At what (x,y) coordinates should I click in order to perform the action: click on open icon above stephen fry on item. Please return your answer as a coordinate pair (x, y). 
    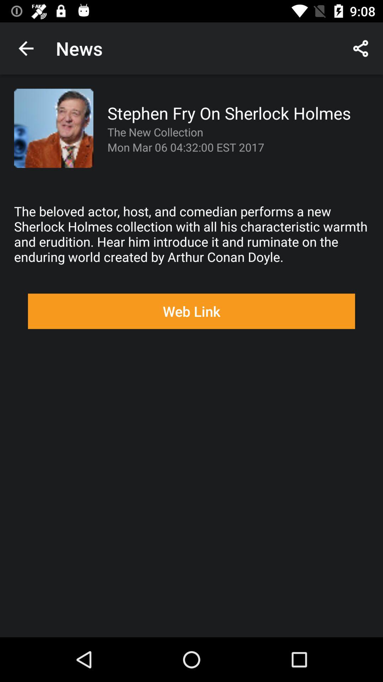
    Looking at the image, I should click on (360, 48).